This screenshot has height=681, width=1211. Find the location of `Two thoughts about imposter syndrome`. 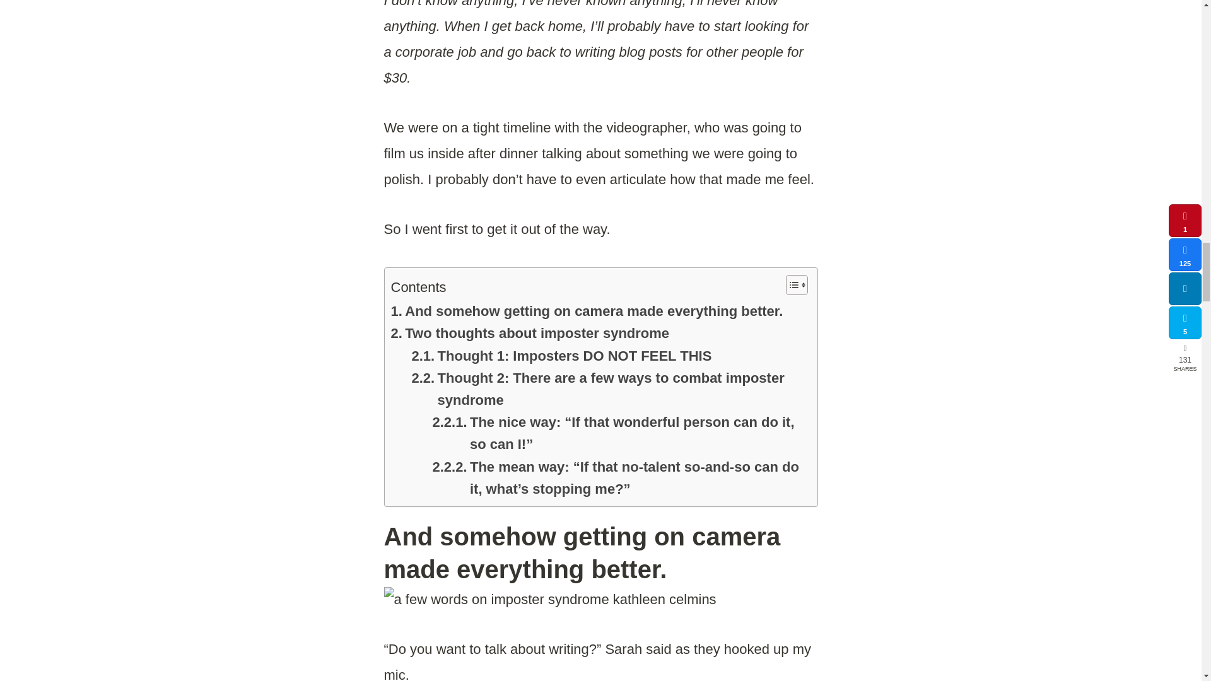

Two thoughts about imposter syndrome is located at coordinates (530, 333).